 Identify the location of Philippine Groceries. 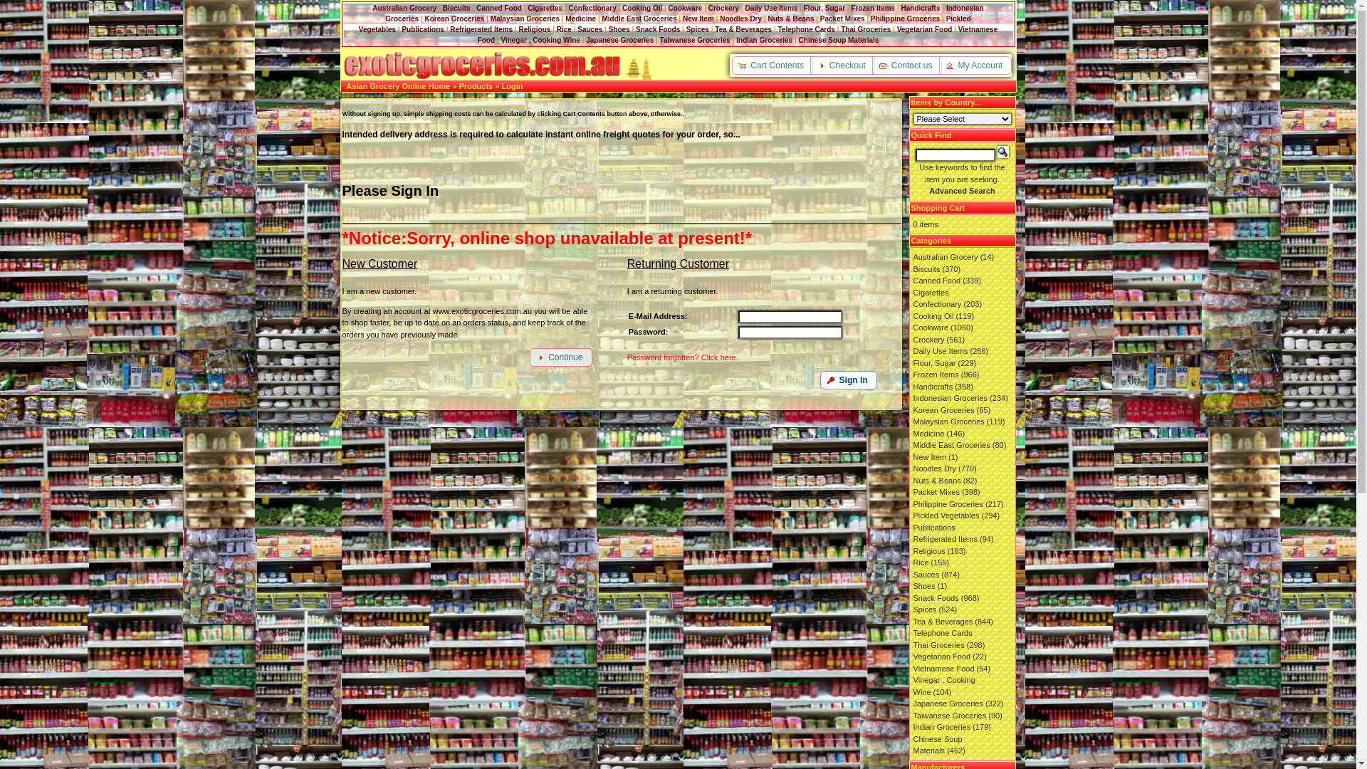
(906, 19).